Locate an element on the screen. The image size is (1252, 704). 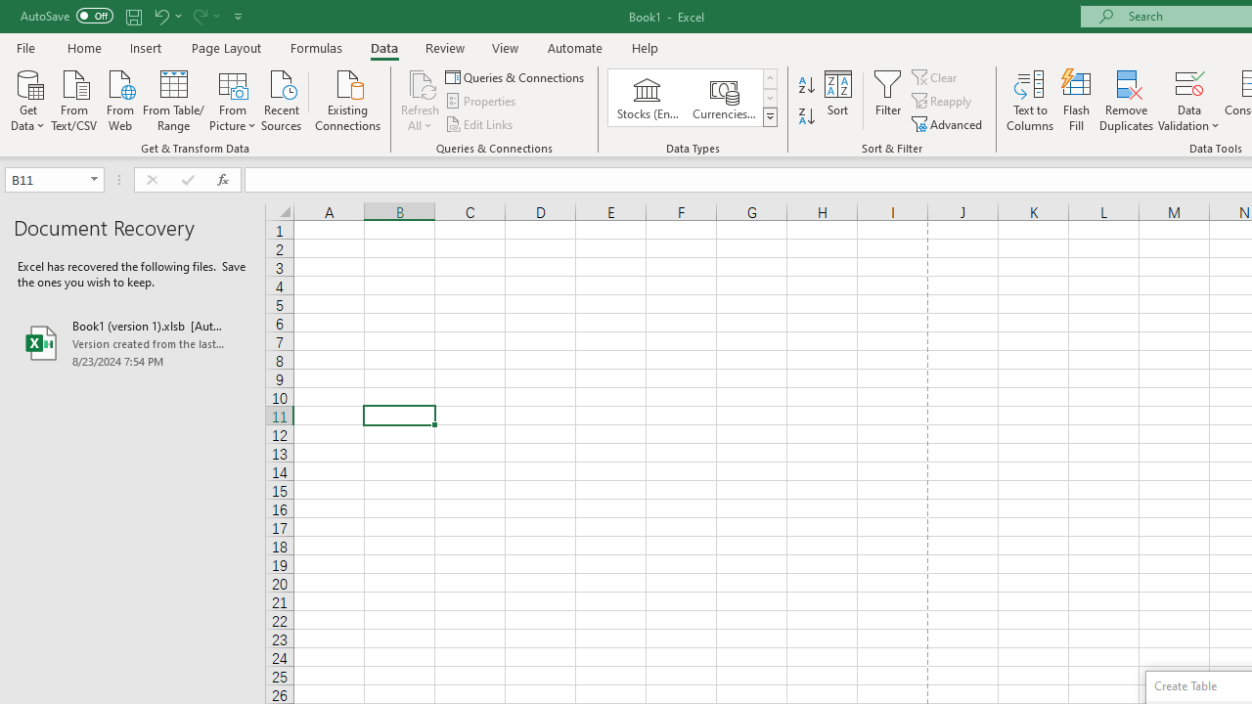
Filter is located at coordinates (888, 100).